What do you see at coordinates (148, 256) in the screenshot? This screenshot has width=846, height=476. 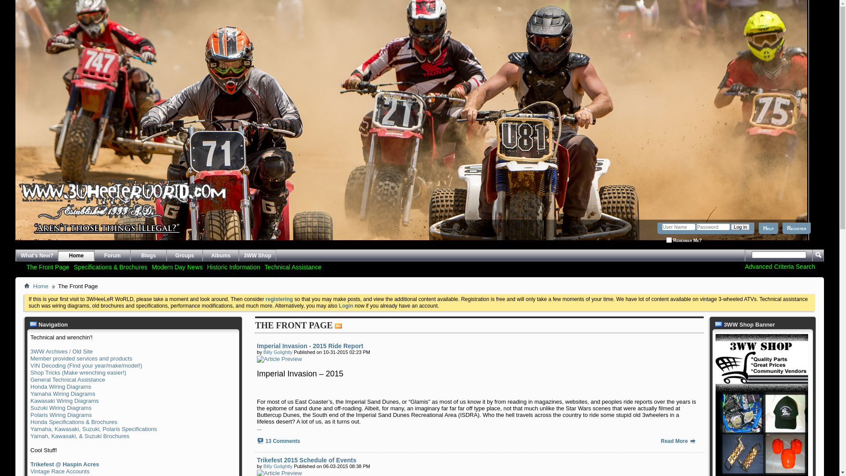 I see `Blogs` at bounding box center [148, 256].